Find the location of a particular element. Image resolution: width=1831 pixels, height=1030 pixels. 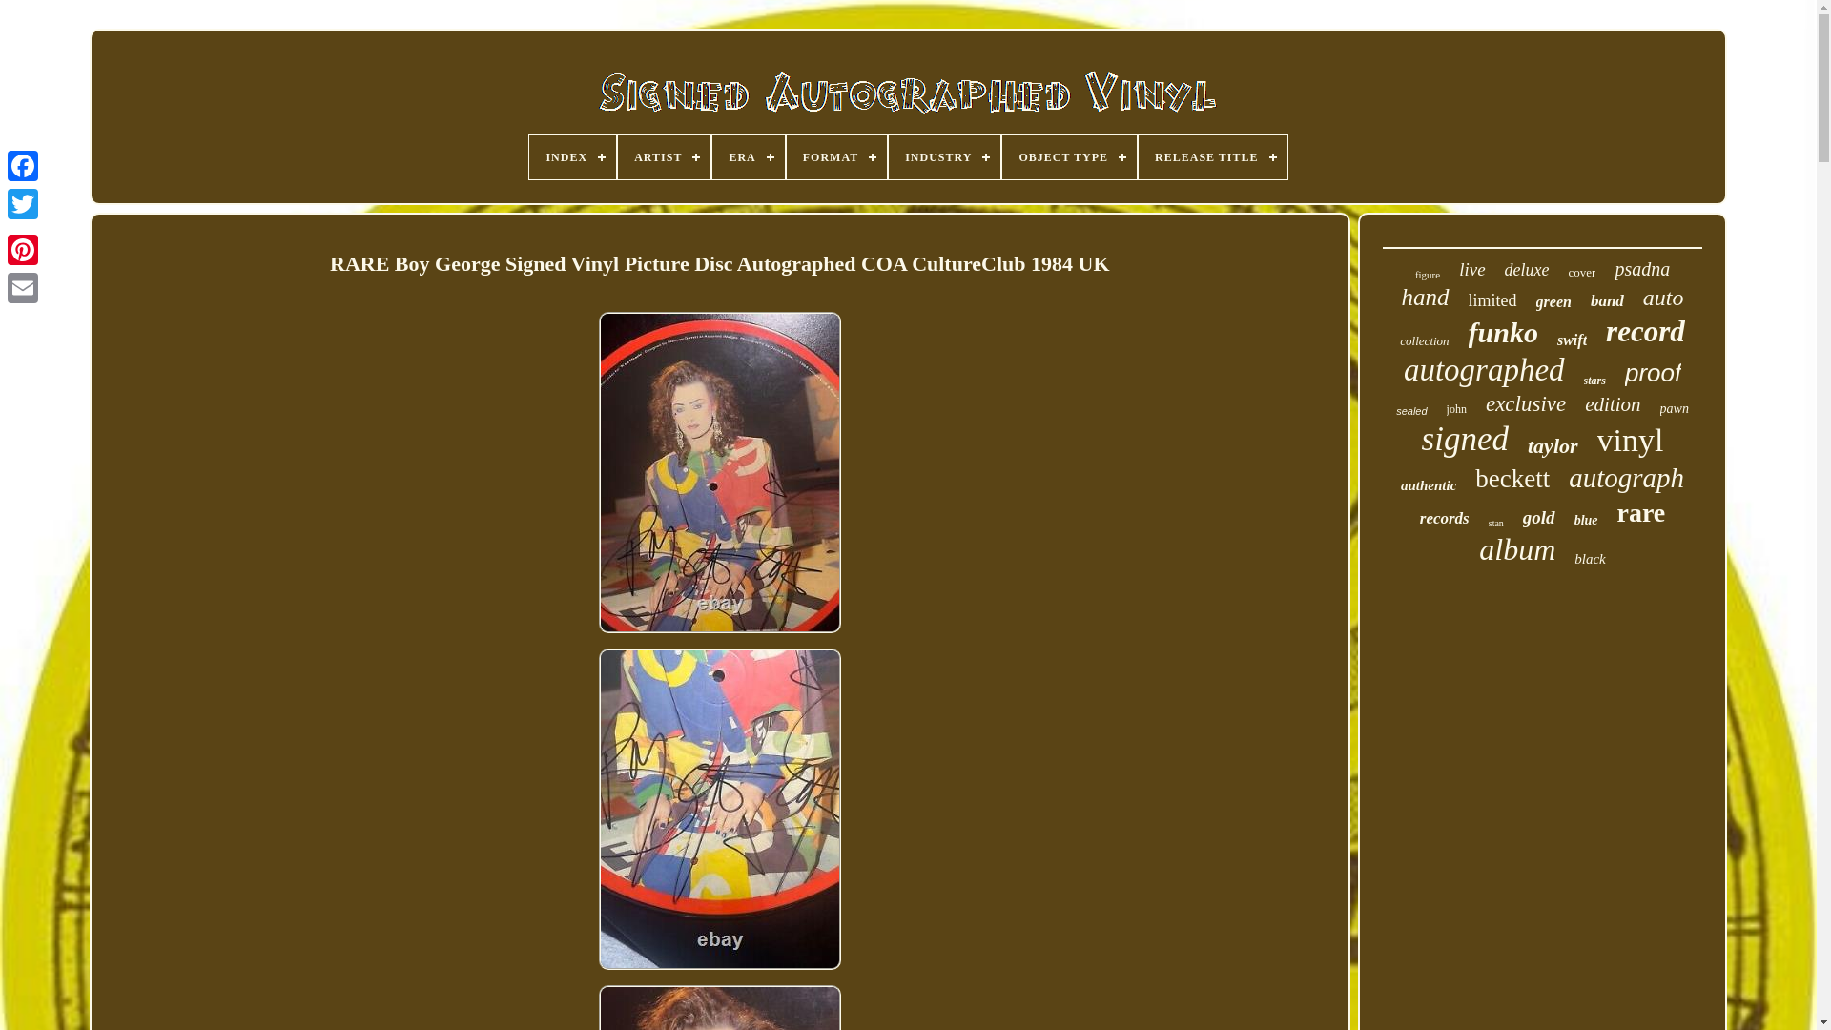

Pinterest is located at coordinates (23, 249).